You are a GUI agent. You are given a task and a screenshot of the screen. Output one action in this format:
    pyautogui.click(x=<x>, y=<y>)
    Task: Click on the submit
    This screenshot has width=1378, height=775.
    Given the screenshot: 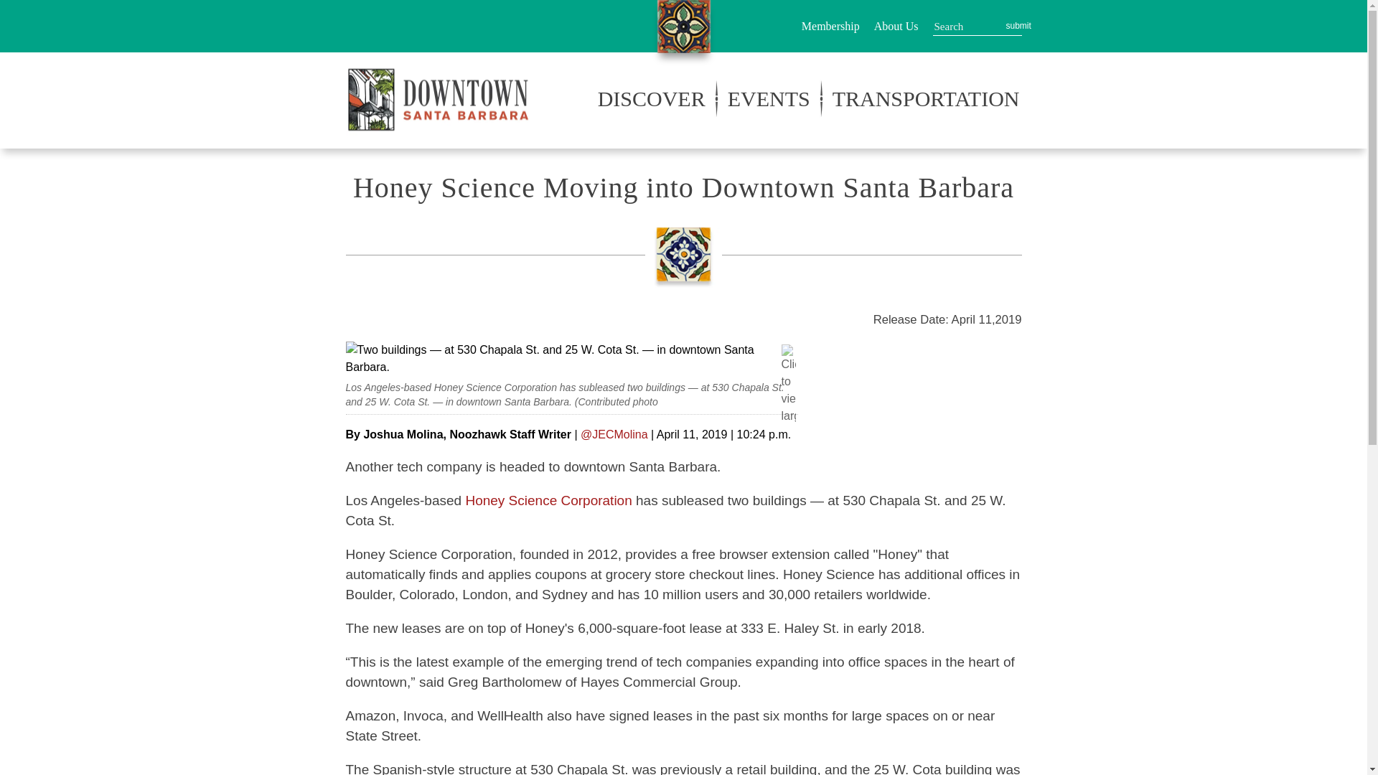 What is the action you would take?
    pyautogui.click(x=1013, y=26)
    